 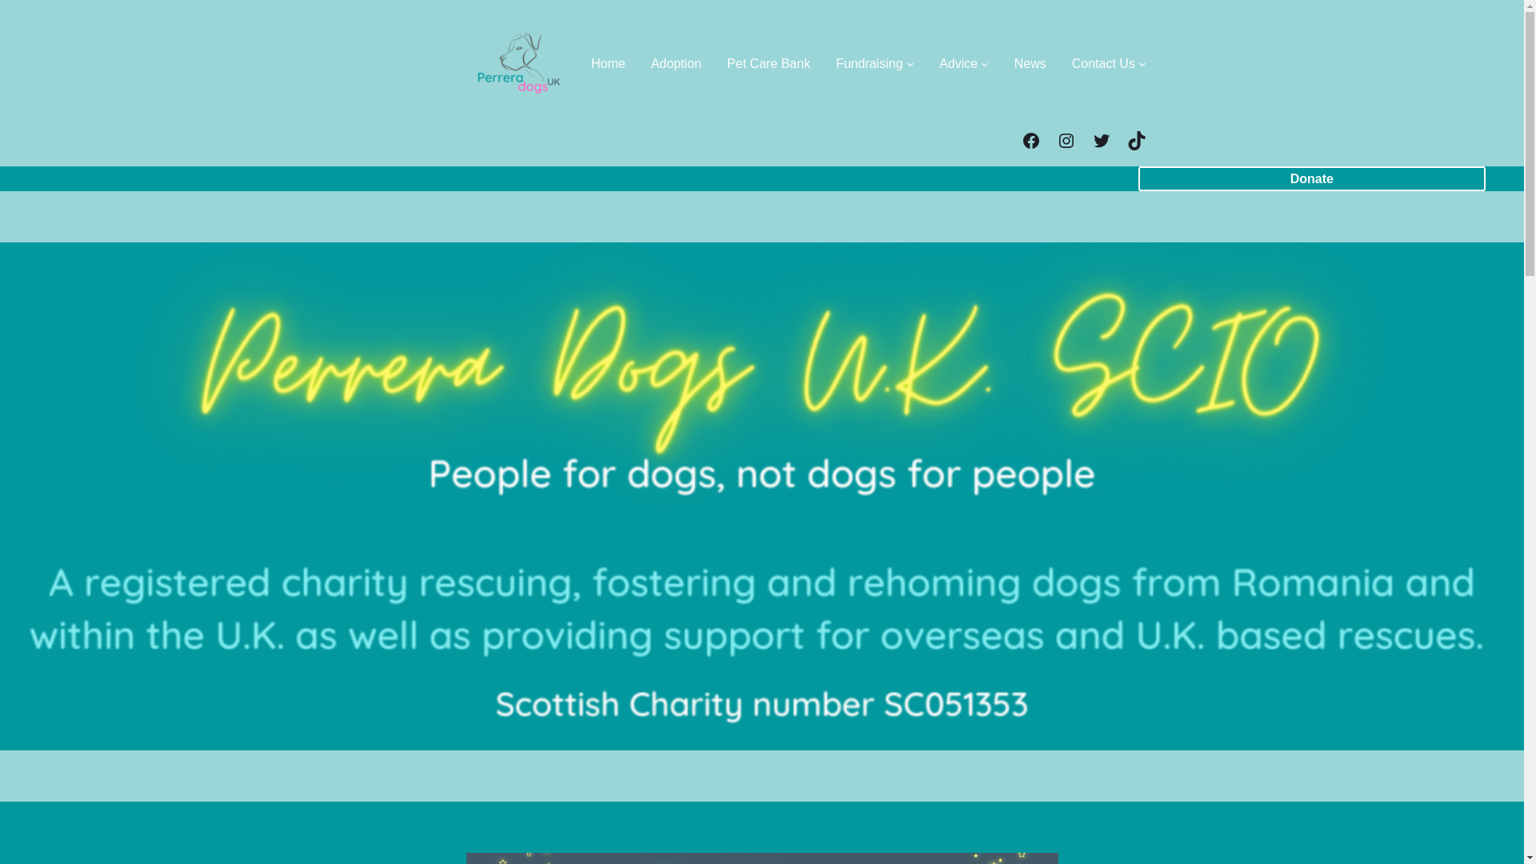 I want to click on Pet Care Bank, so click(x=768, y=62).